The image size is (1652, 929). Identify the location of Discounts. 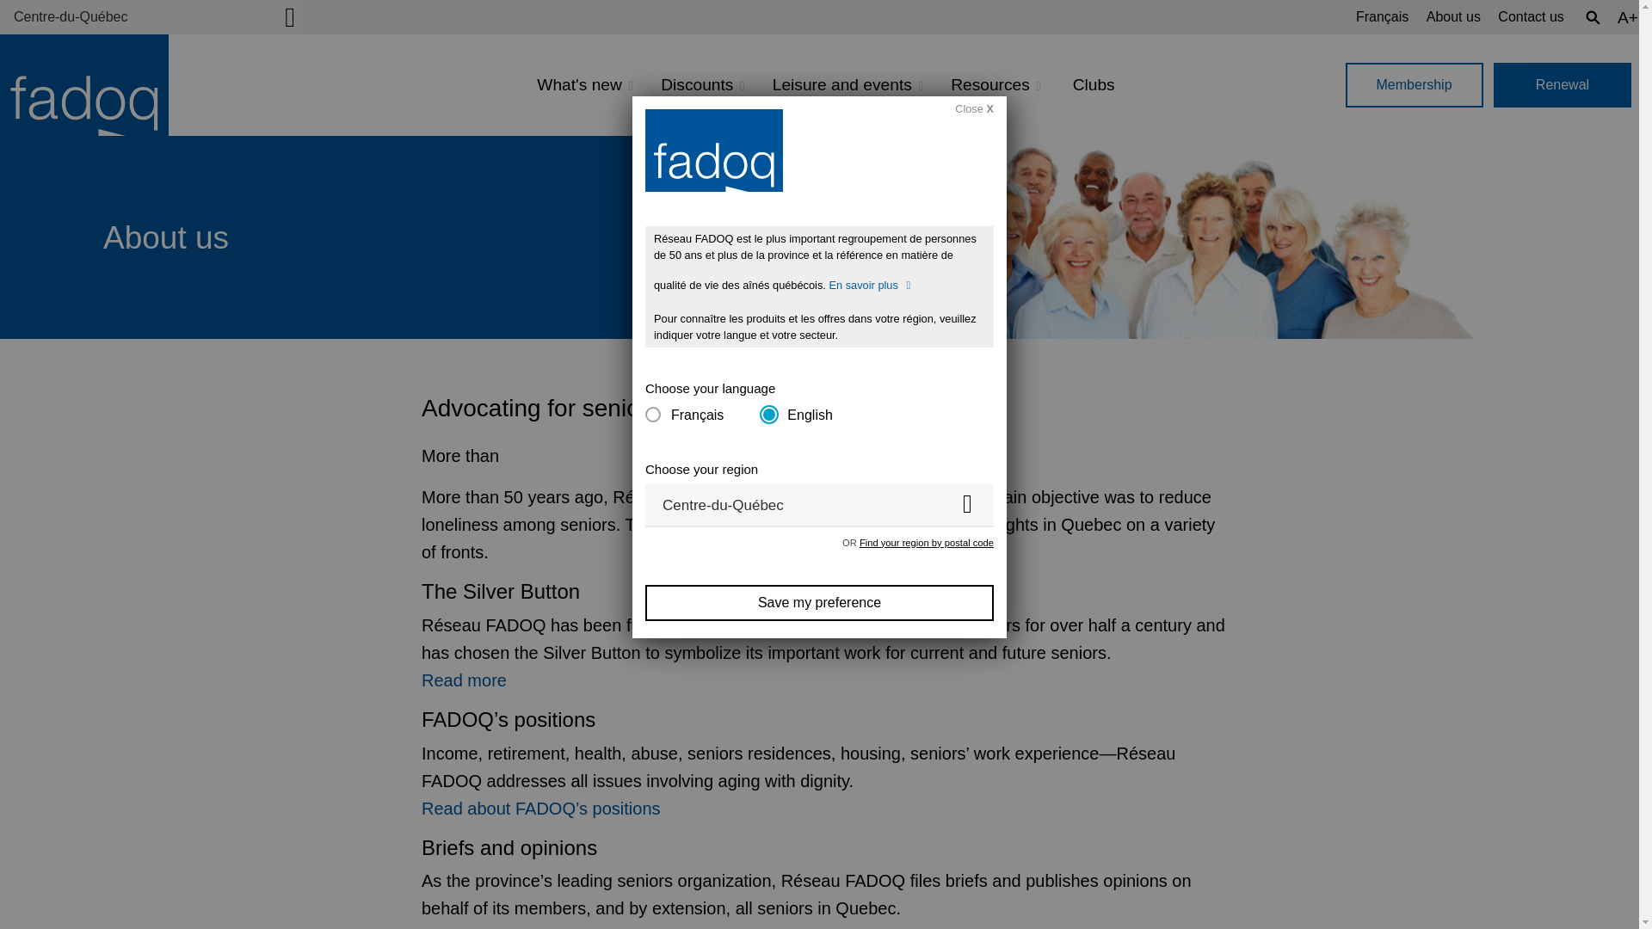
(702, 85).